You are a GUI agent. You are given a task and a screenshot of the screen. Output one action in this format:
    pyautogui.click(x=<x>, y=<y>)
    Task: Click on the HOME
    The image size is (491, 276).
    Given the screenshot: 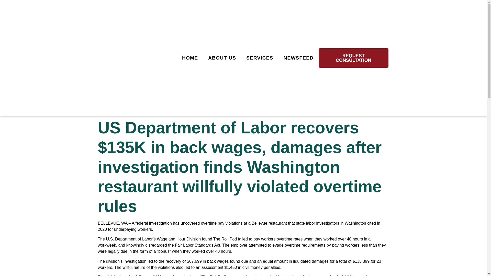 What is the action you would take?
    pyautogui.click(x=190, y=58)
    